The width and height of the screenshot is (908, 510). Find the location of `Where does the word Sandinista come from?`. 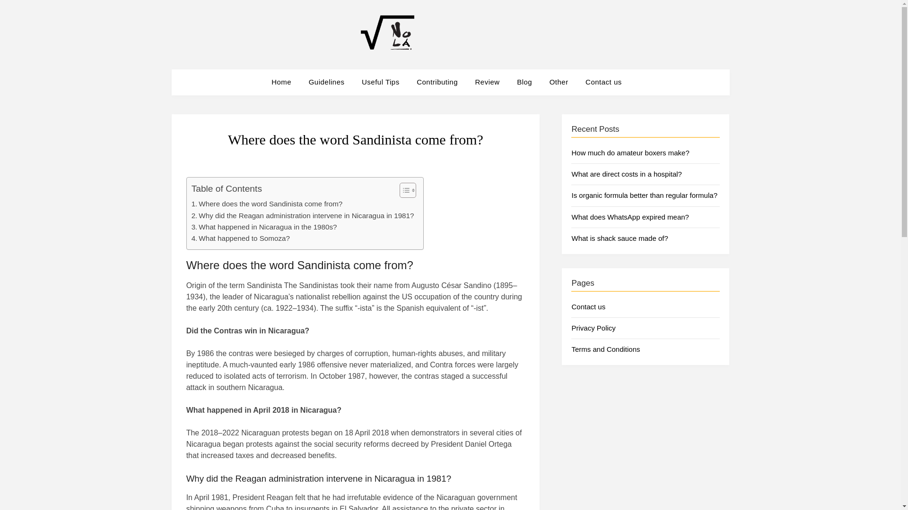

Where does the word Sandinista come from? is located at coordinates (267, 204).